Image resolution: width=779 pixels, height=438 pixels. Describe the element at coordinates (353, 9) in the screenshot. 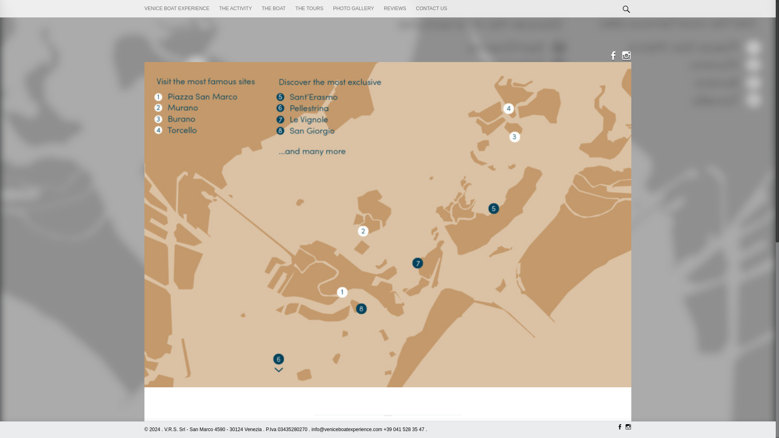

I see `PHOTO GALLERY` at that location.